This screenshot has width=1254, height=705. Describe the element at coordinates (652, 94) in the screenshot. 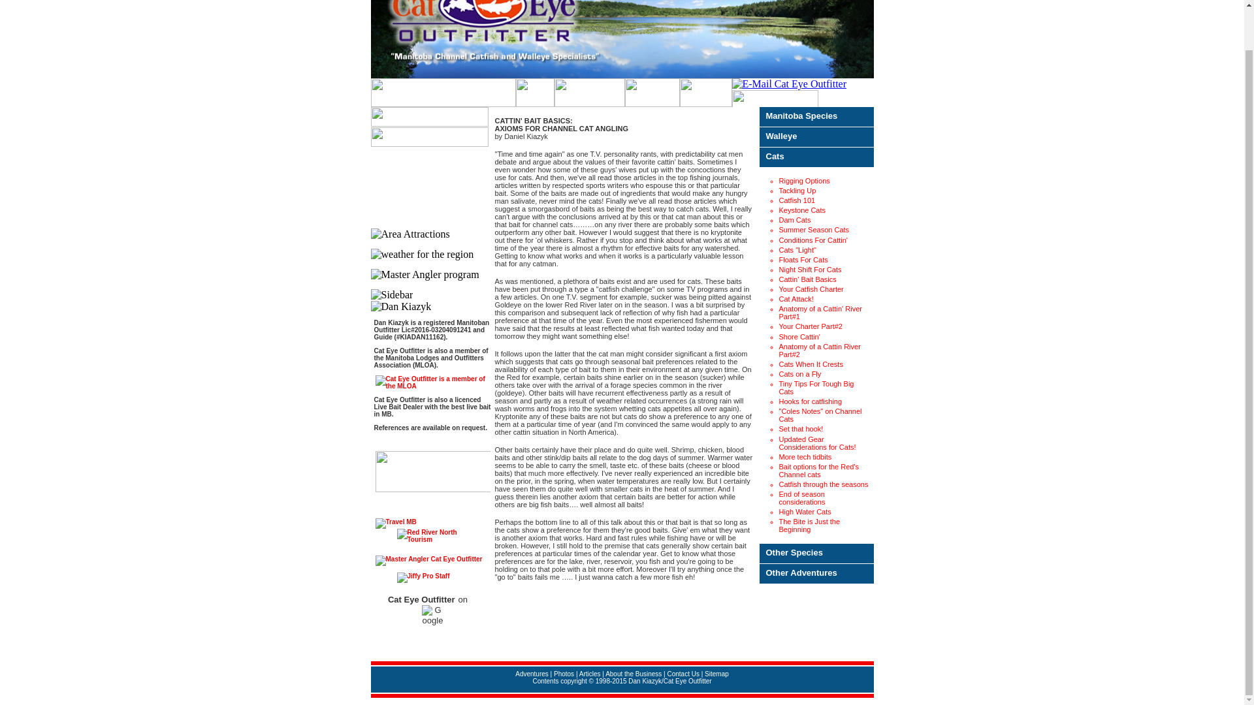

I see `Articles` at that location.